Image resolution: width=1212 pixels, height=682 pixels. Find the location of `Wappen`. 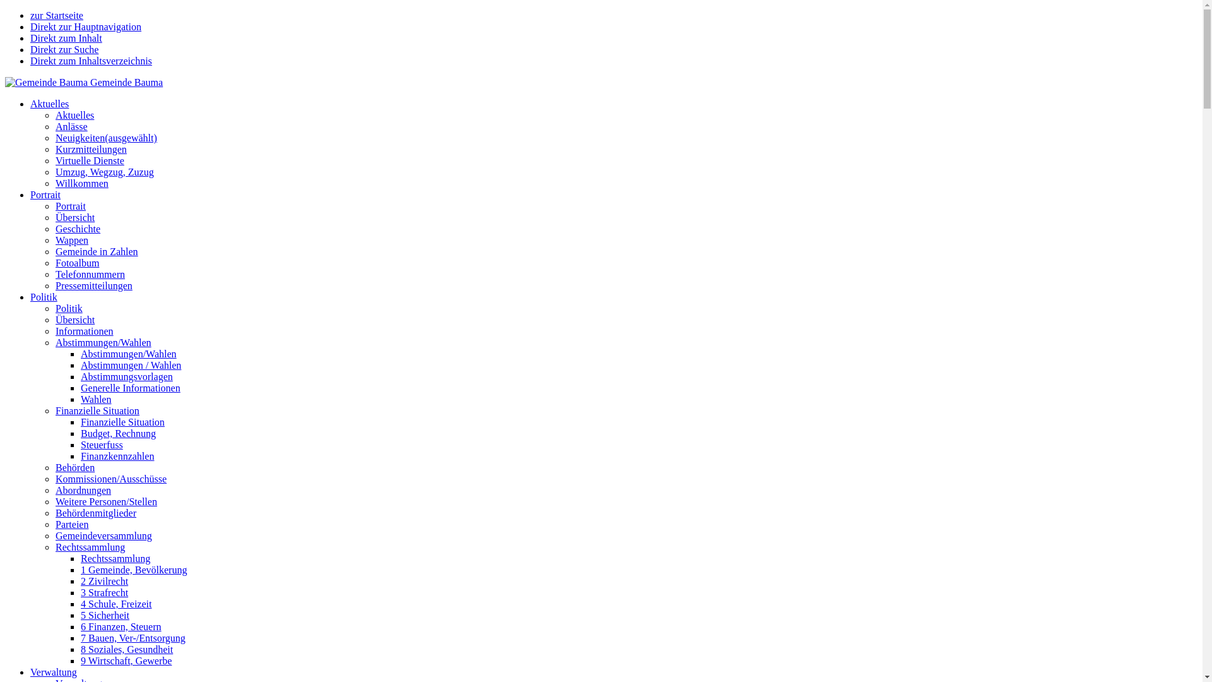

Wappen is located at coordinates (72, 240).